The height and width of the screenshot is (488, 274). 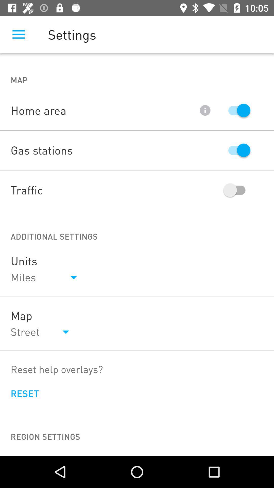 What do you see at coordinates (237, 110) in the screenshot?
I see `to choose the area option` at bounding box center [237, 110].